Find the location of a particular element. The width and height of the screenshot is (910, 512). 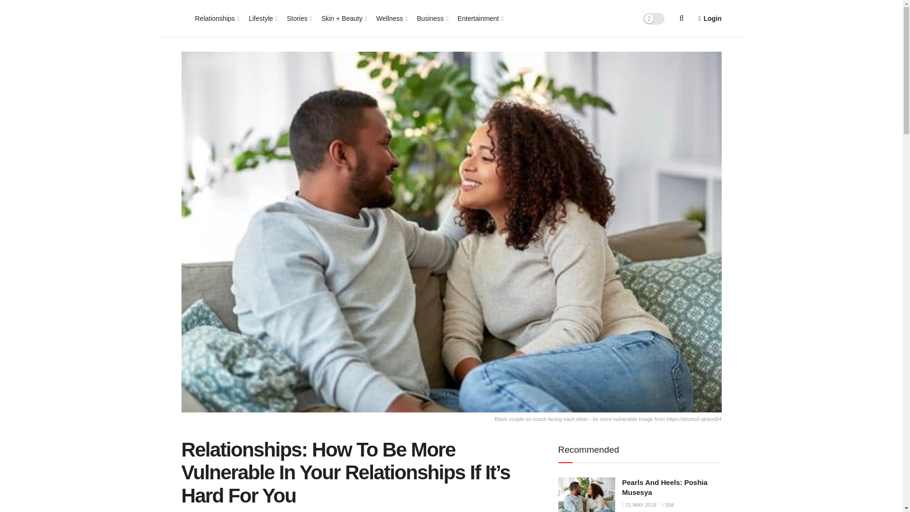

Stories is located at coordinates (299, 18).